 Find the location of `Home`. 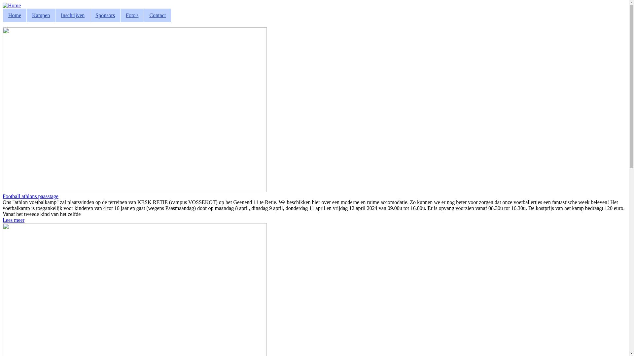

Home is located at coordinates (15, 15).